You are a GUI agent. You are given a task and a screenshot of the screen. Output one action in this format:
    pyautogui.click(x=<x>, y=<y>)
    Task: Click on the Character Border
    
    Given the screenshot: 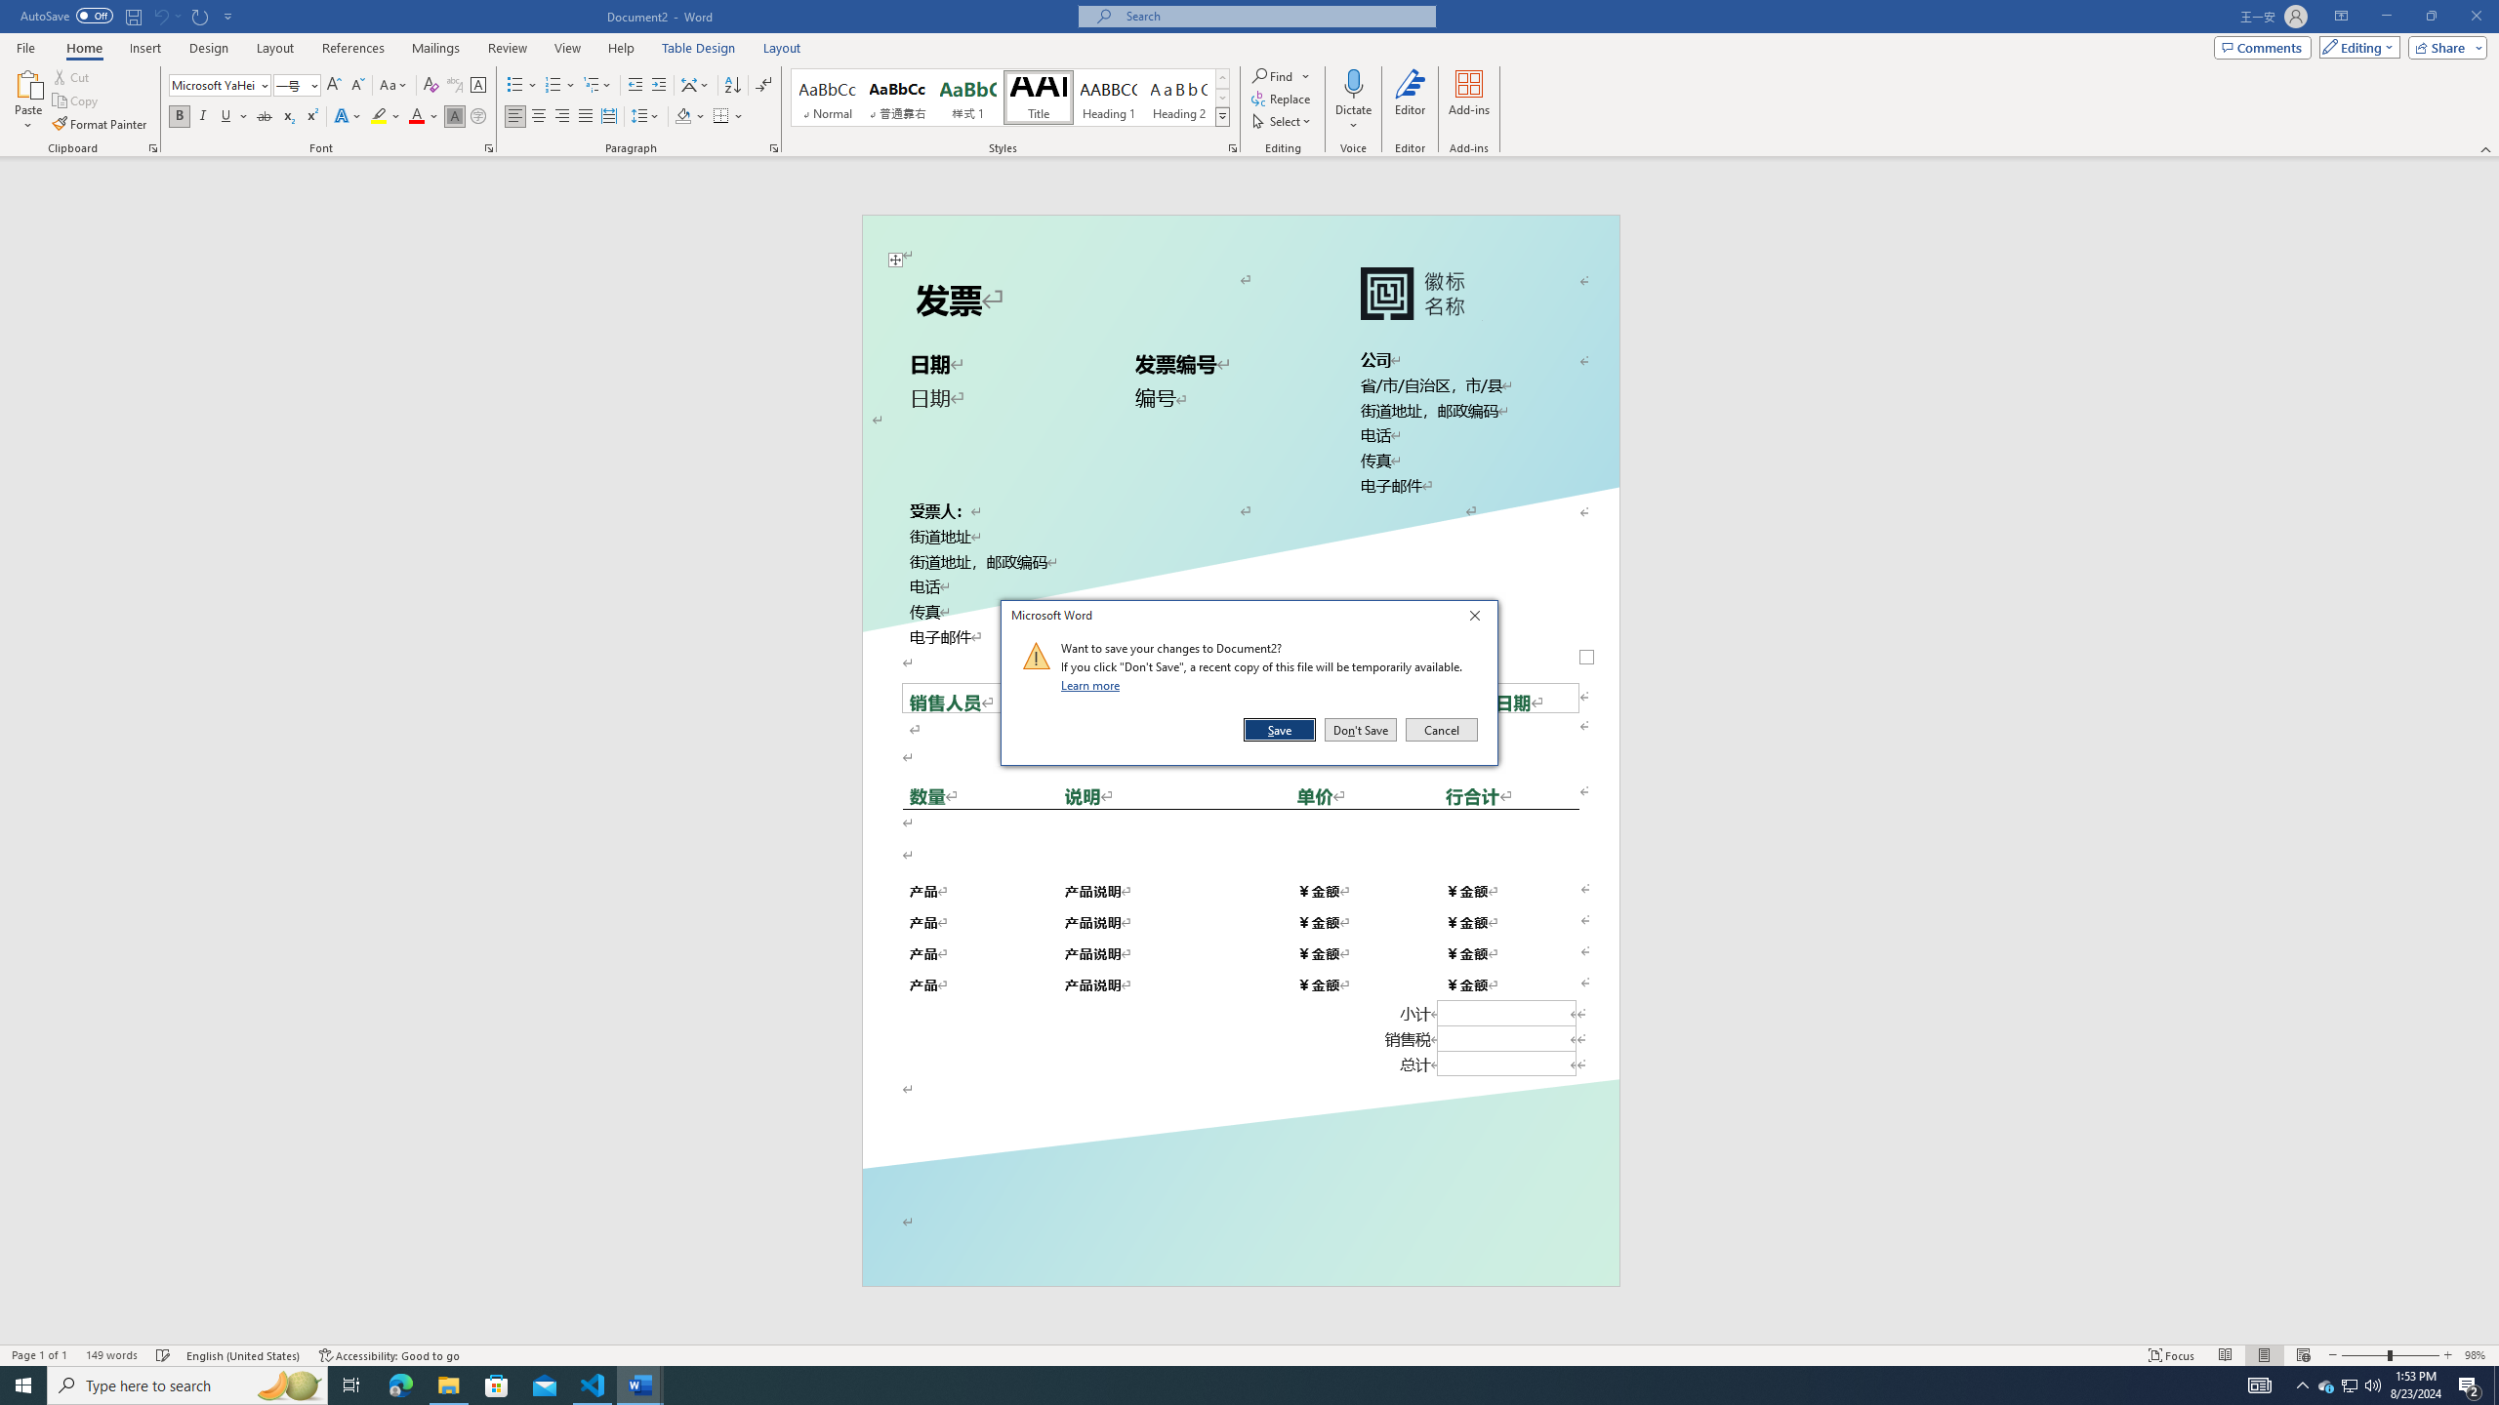 What is the action you would take?
    pyautogui.click(x=478, y=86)
    